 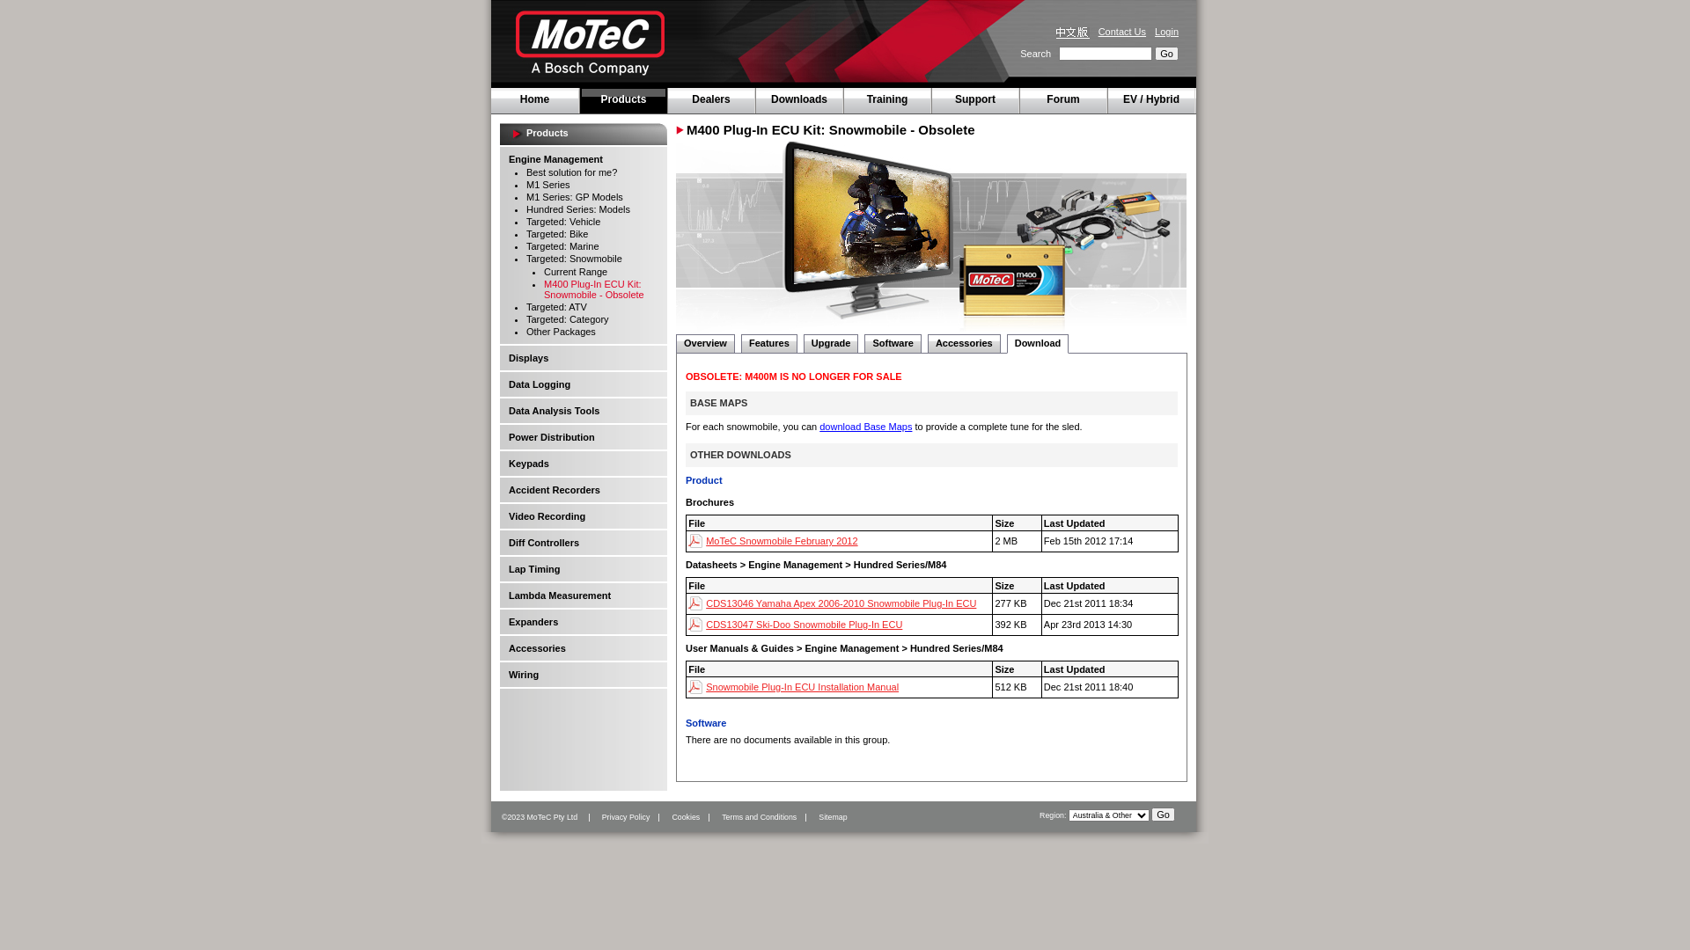 I want to click on CDS13046 Yamaha Apex 2006-2010 Snowmobile Plug-In ECU, so click(x=833, y=603).